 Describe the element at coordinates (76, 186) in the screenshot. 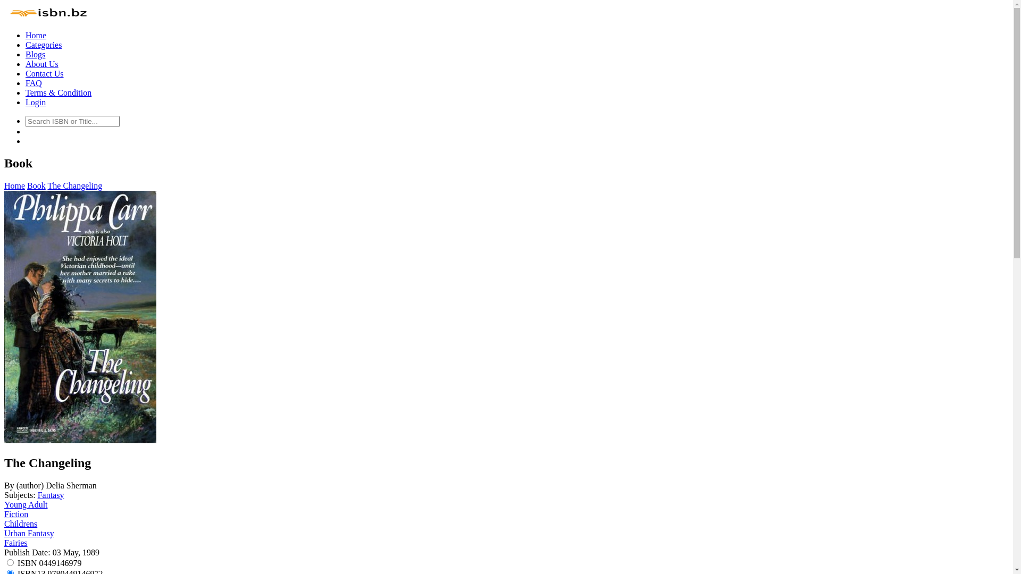

I see `The Changeling` at that location.